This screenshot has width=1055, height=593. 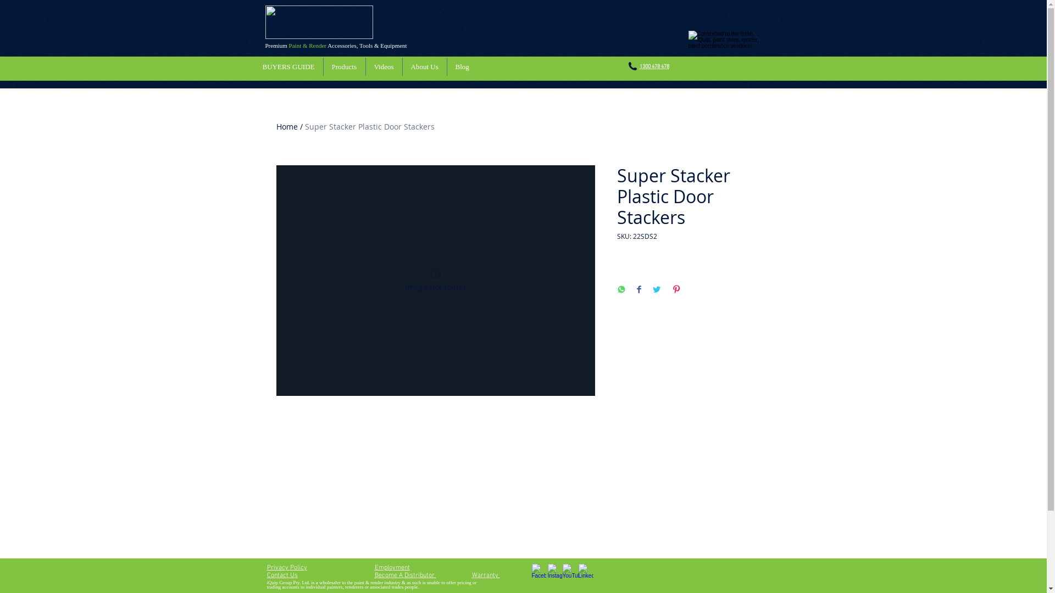 I want to click on Employment, so click(x=392, y=568).